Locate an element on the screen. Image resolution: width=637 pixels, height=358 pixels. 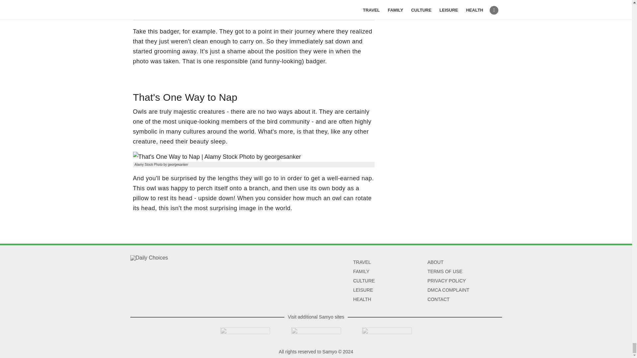
DMCA COMPLAINT is located at coordinates (448, 290).